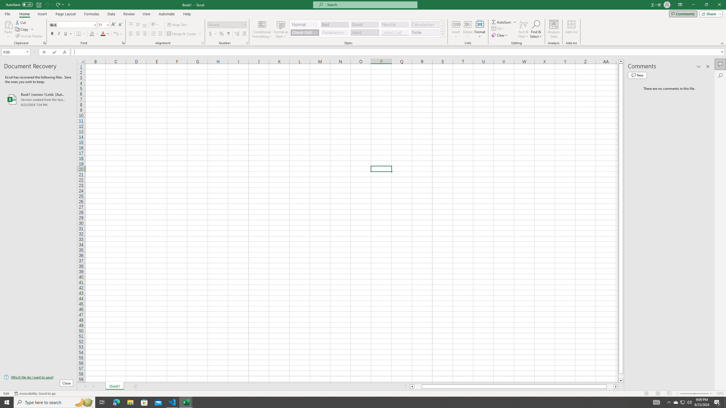  Describe the element at coordinates (365, 32) in the screenshot. I see `Input` at that location.